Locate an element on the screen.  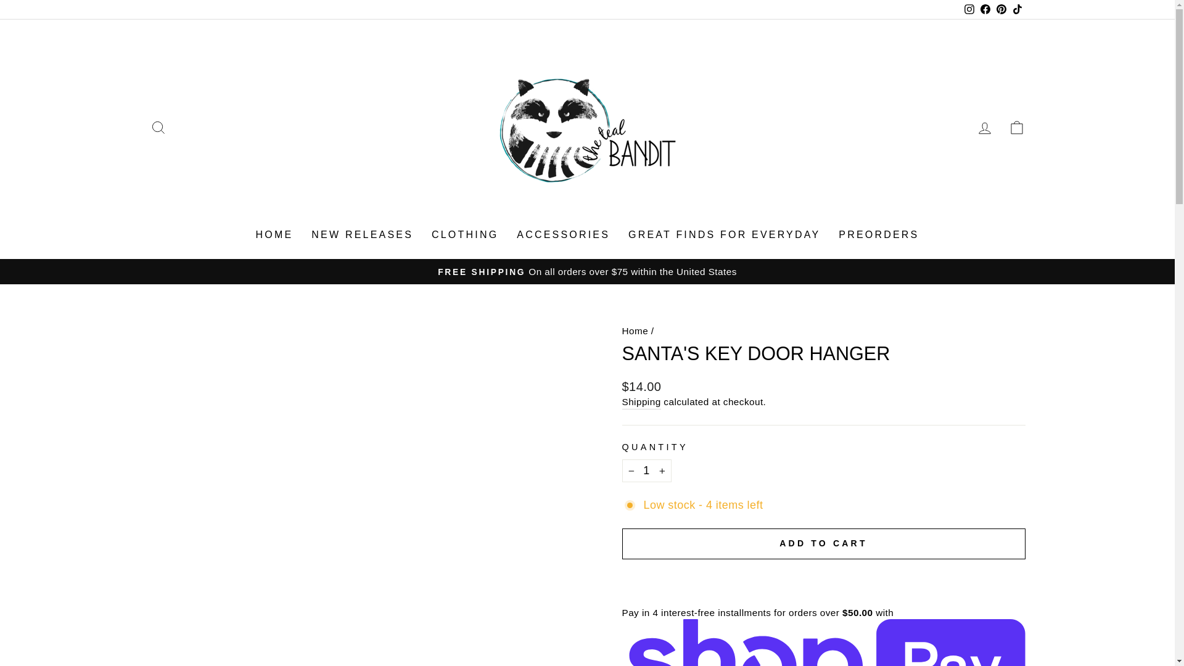
Back to the frontpage is located at coordinates (635, 331).